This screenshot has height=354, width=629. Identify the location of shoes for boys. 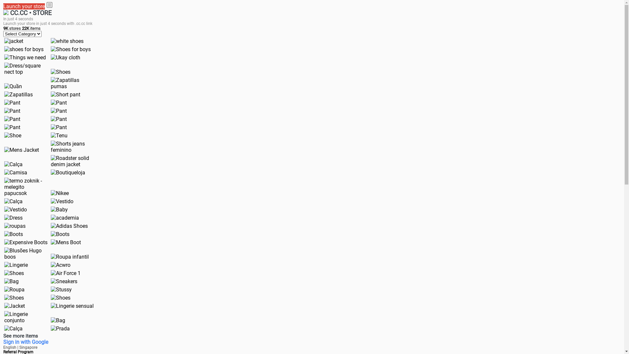
(24, 49).